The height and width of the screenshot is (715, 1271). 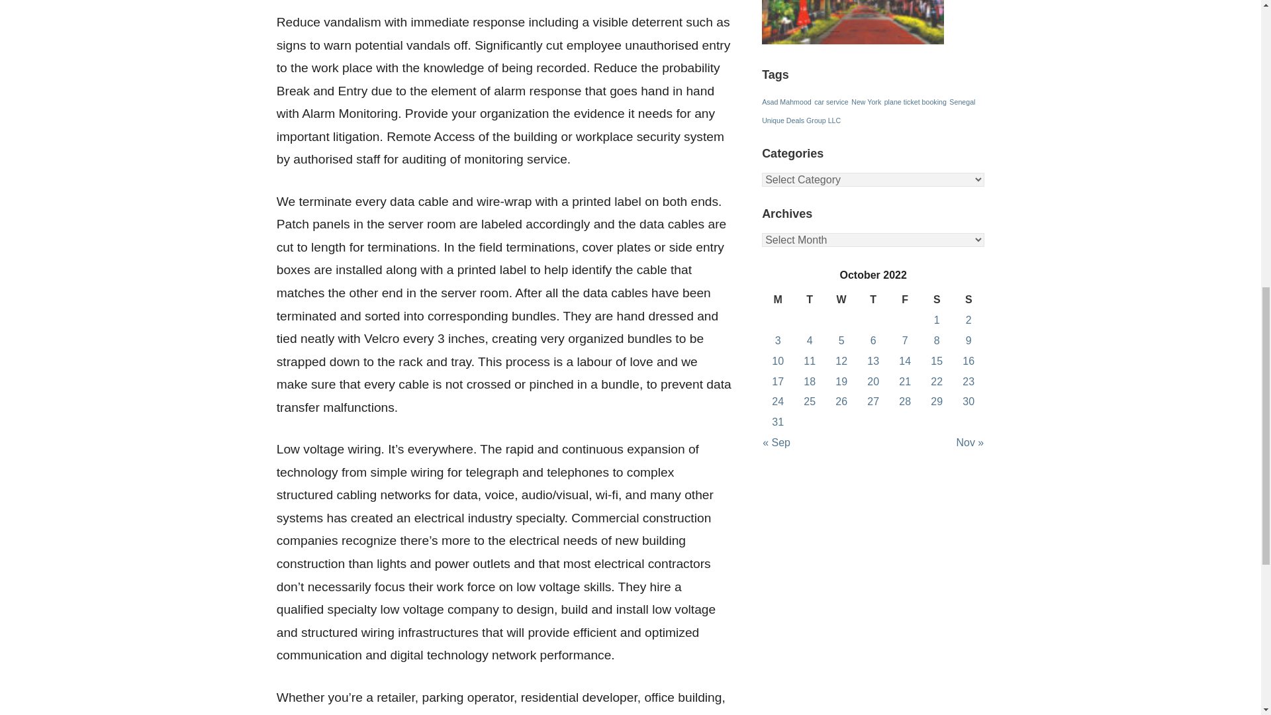 I want to click on Friday, so click(x=904, y=300).